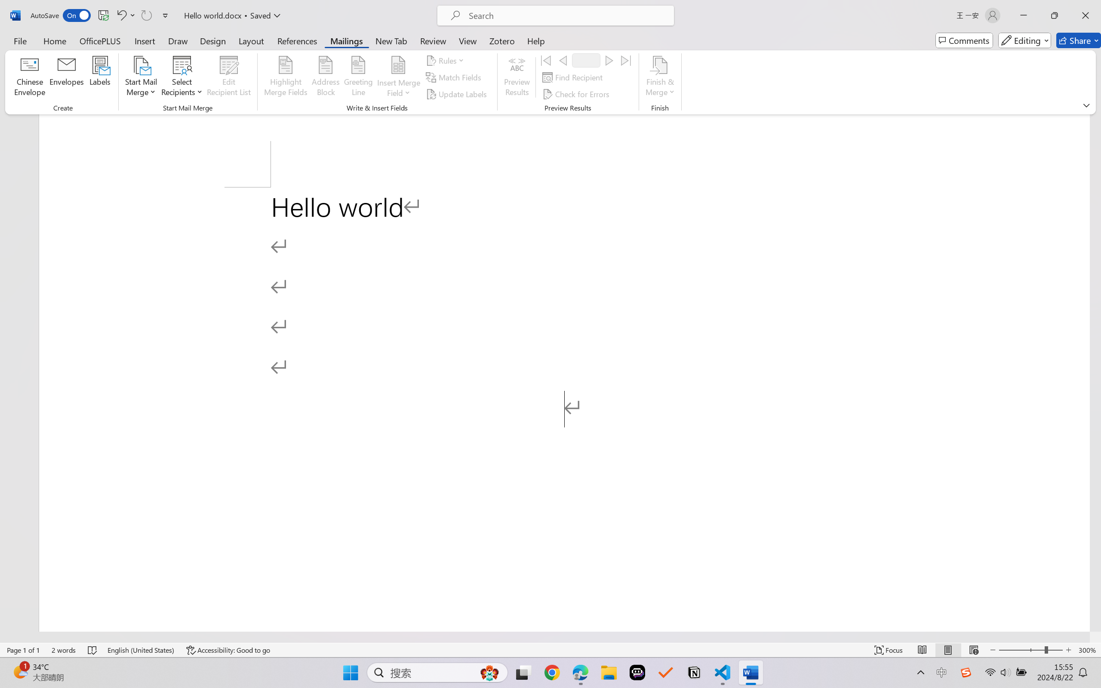 The width and height of the screenshot is (1101, 688). I want to click on Quick Access Toolbar, so click(101, 15).